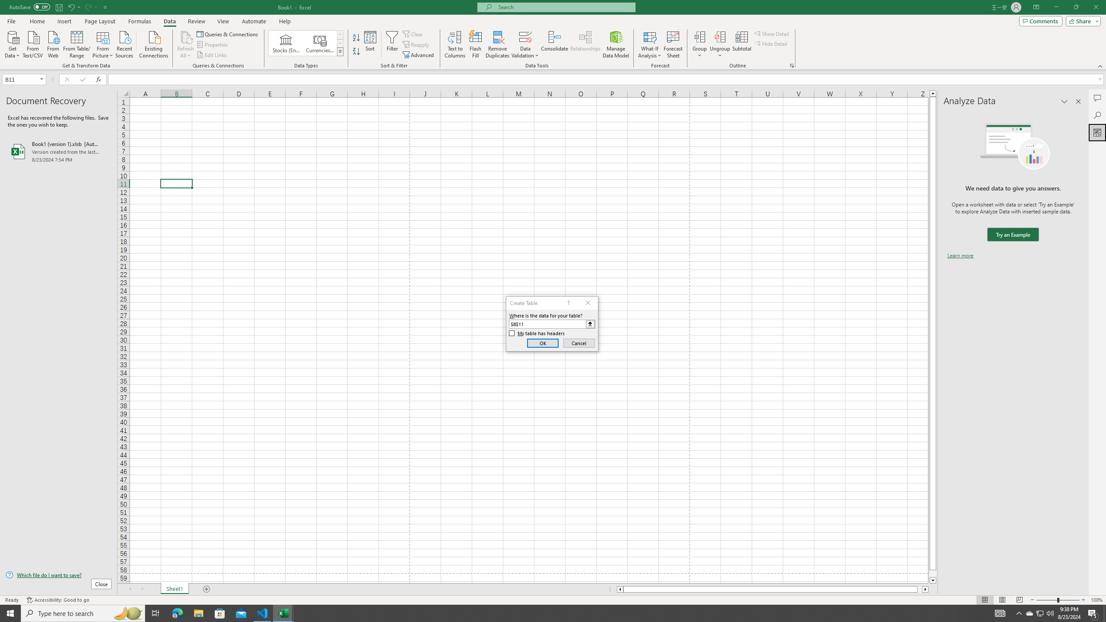 This screenshot has width=1106, height=622. I want to click on Stocks (English), so click(286, 43).